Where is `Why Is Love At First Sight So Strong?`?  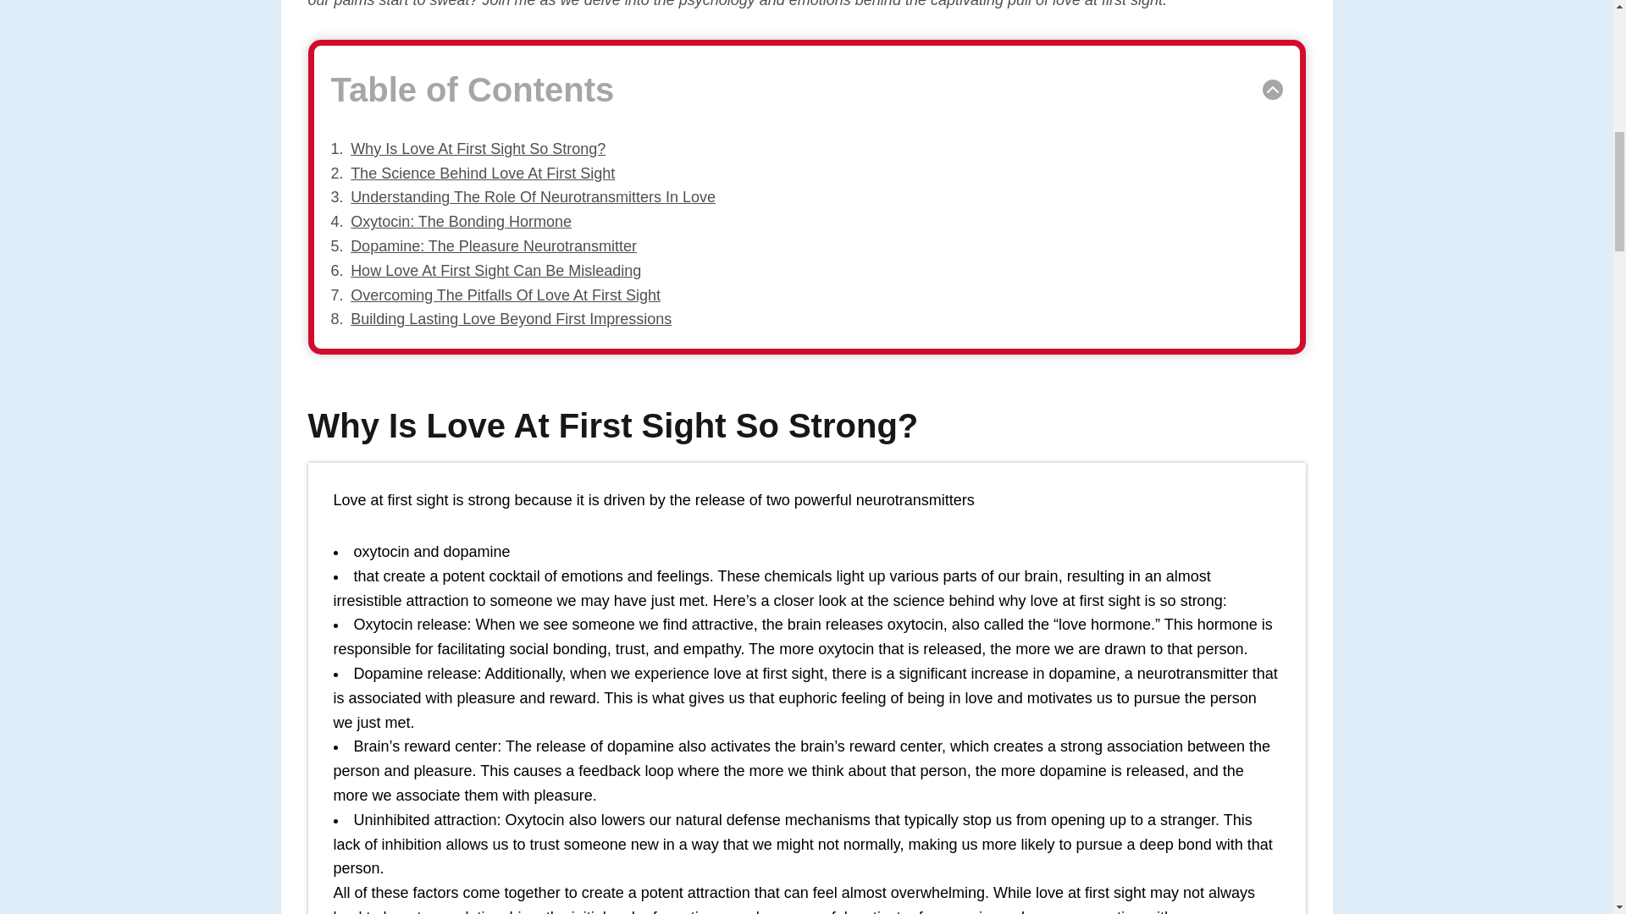 Why Is Love At First Sight So Strong? is located at coordinates (478, 149).